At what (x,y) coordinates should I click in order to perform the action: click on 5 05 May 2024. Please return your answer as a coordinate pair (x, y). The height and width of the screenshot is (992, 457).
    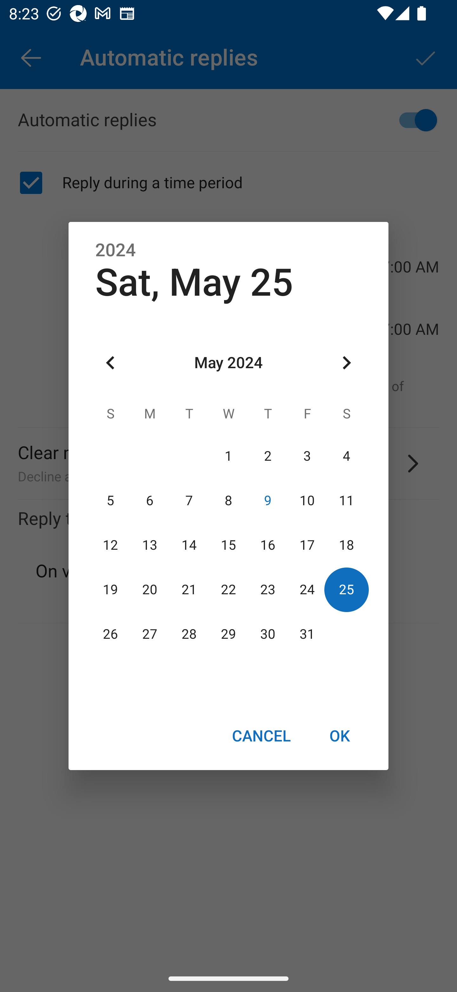
    Looking at the image, I should click on (110, 500).